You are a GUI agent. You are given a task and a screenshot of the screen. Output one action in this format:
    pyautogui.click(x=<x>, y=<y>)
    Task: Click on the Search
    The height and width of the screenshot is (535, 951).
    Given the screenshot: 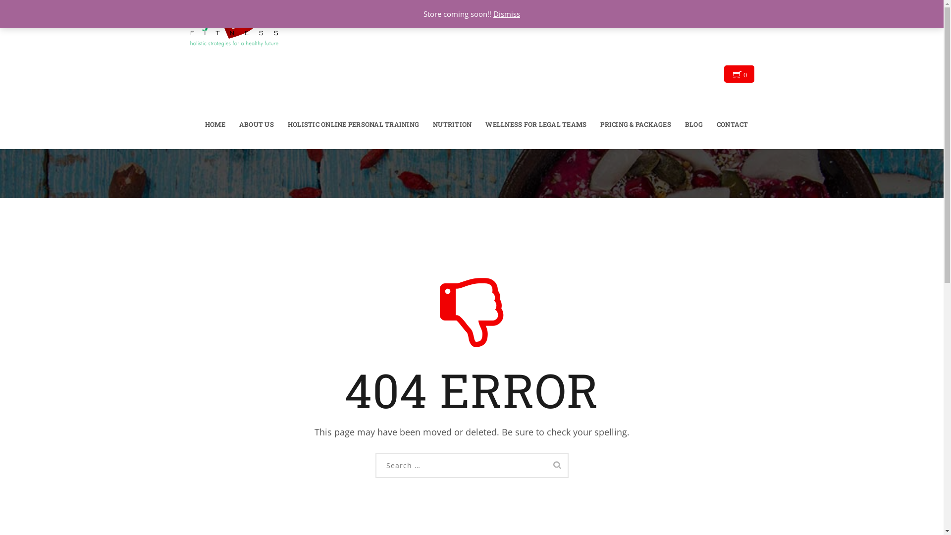 What is the action you would take?
    pyautogui.click(x=557, y=465)
    